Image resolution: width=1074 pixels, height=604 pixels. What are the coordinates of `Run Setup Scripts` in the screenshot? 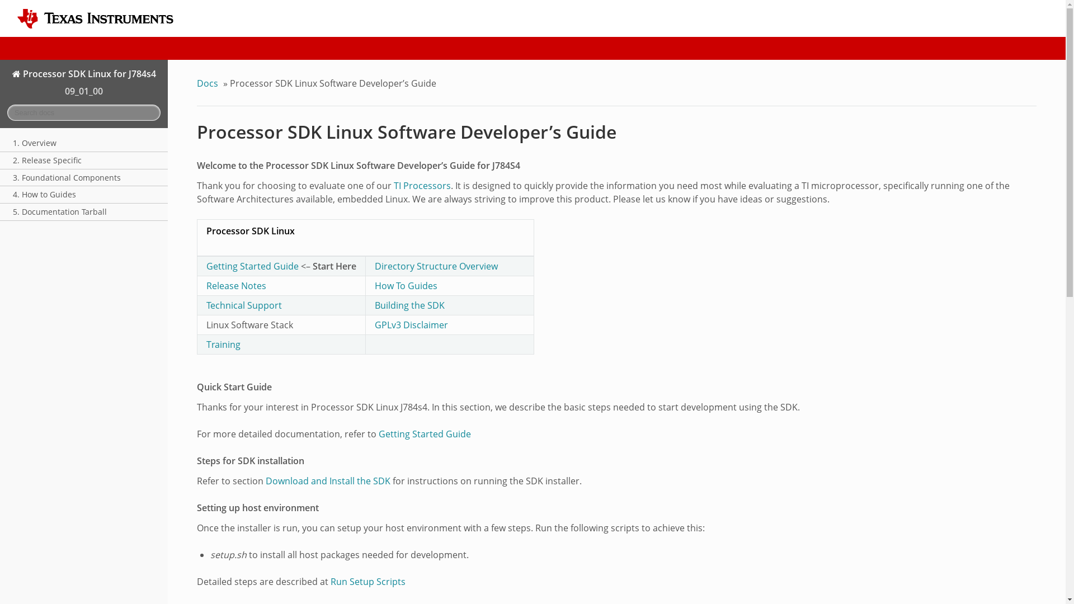 It's located at (368, 582).